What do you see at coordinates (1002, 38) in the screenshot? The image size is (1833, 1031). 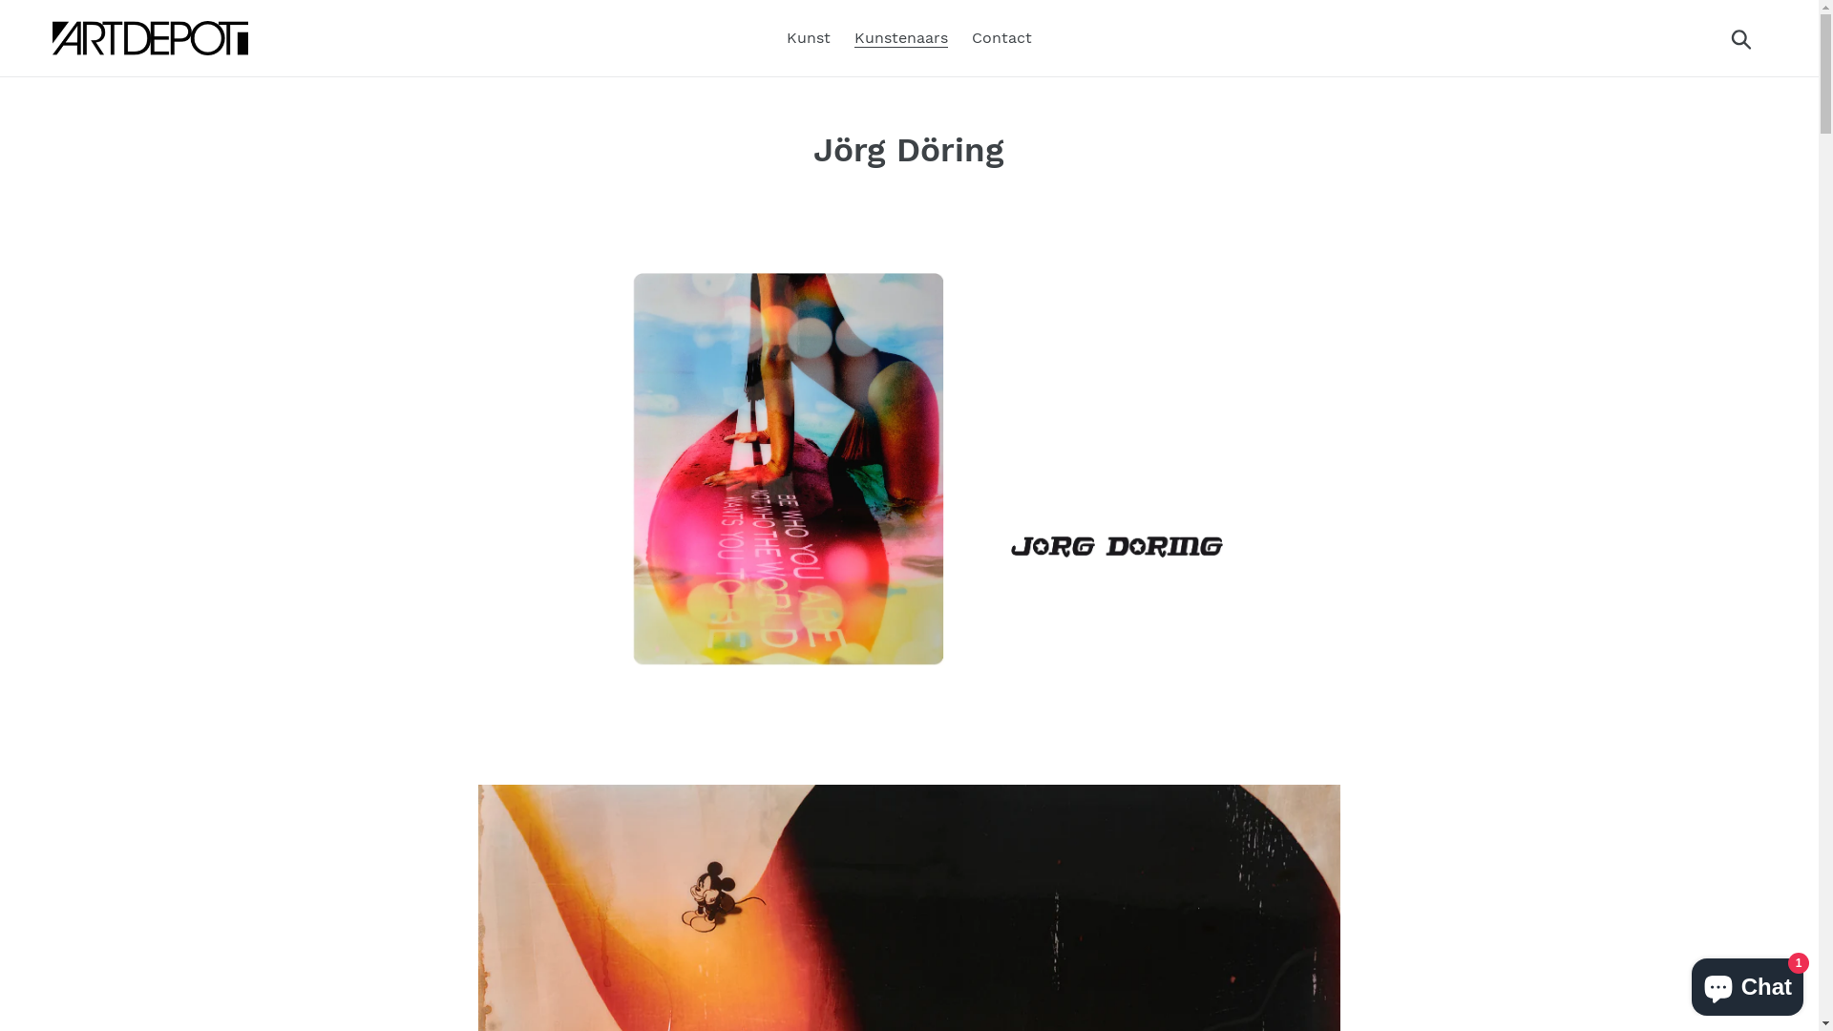 I see `Contact` at bounding box center [1002, 38].